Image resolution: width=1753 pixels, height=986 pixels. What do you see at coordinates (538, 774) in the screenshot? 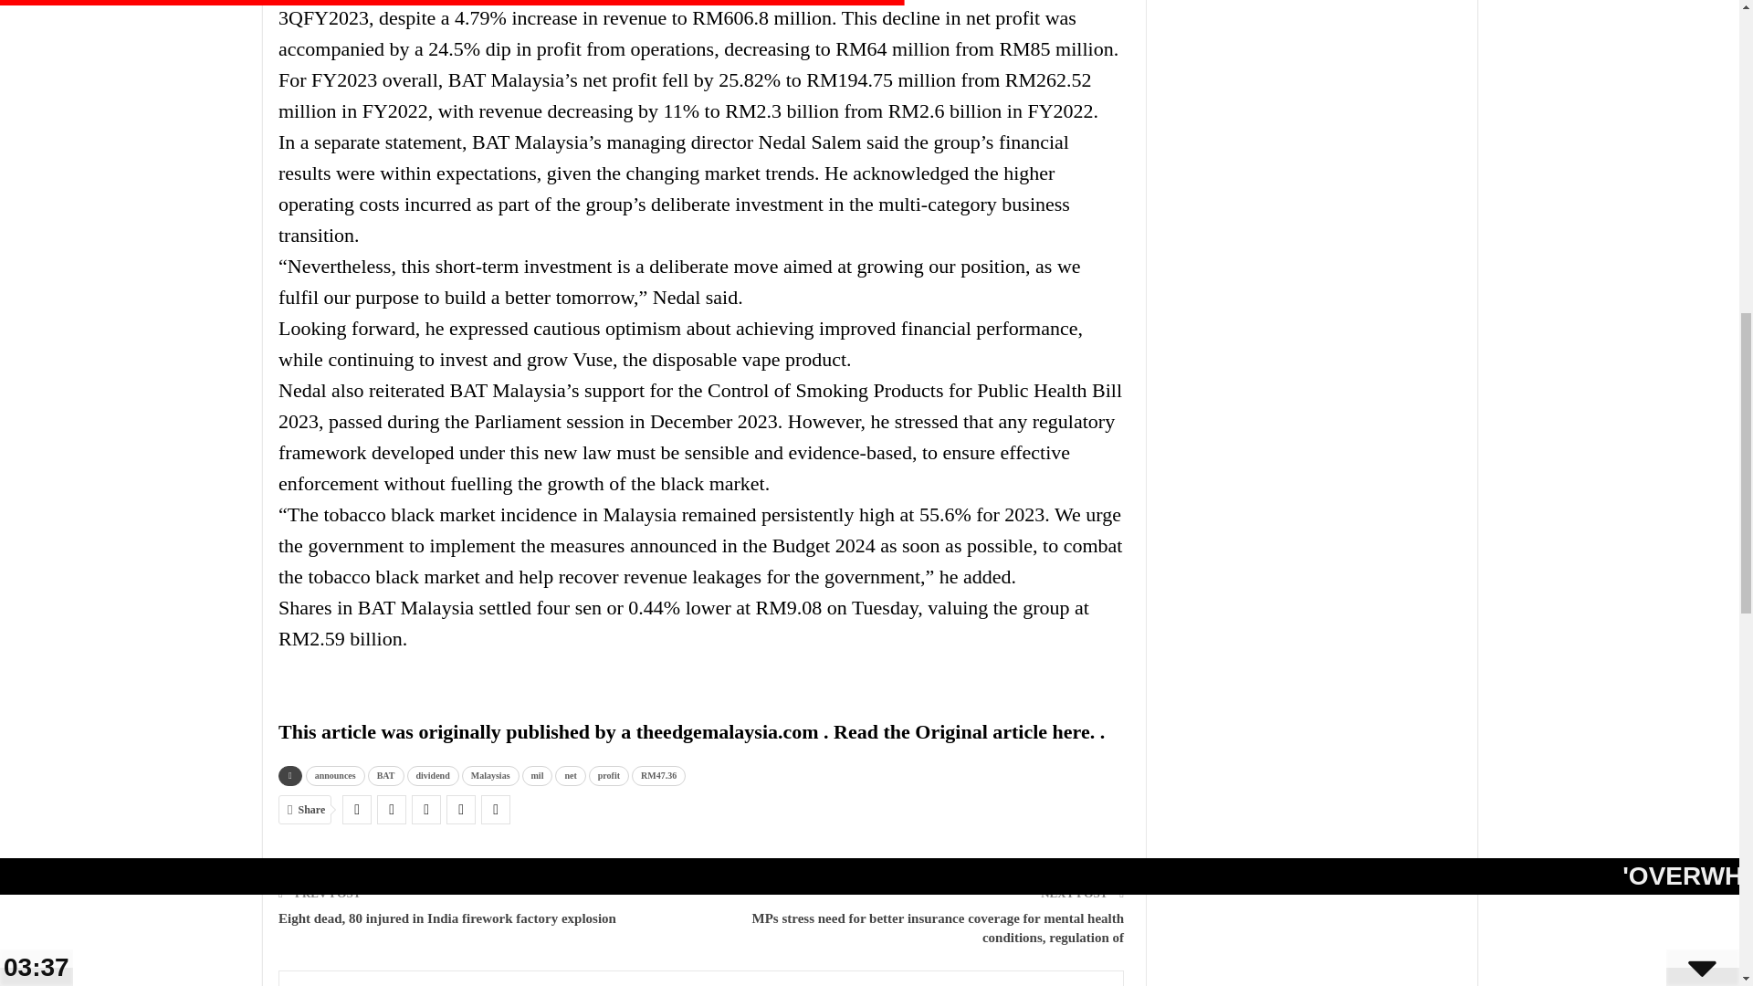
I see `mil` at bounding box center [538, 774].